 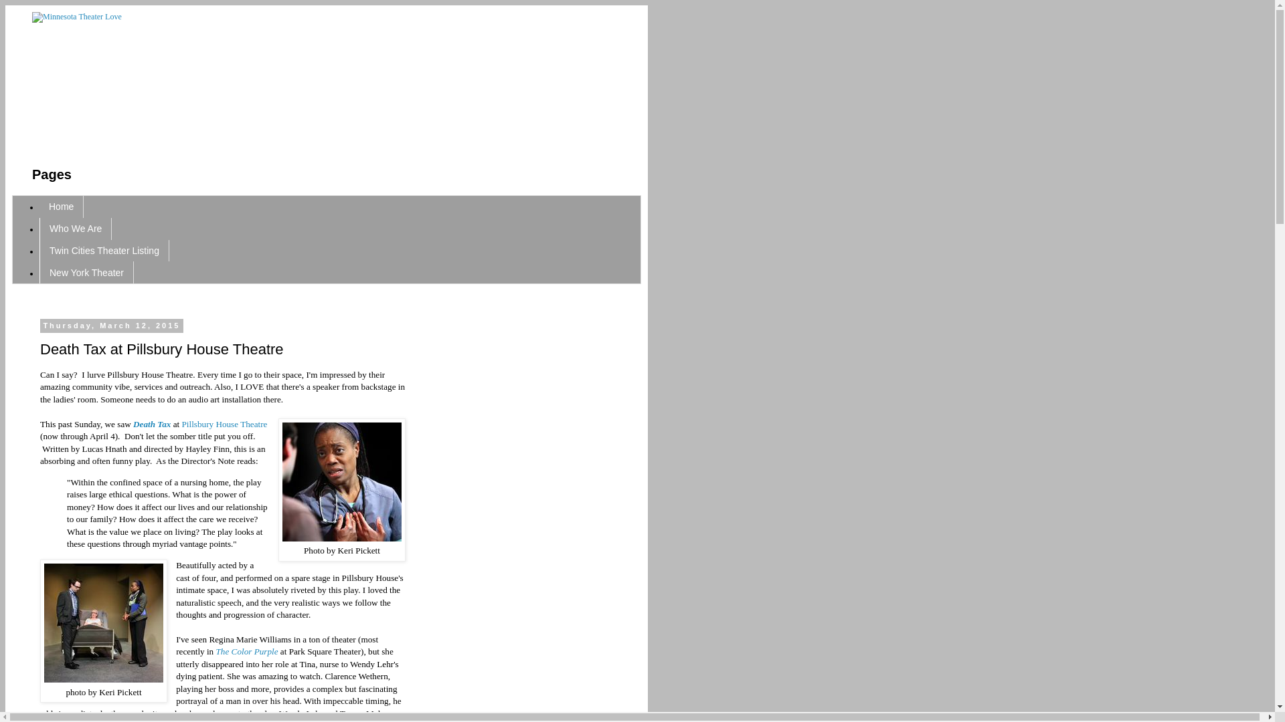 What do you see at coordinates (76, 229) in the screenshot?
I see `Who We Are` at bounding box center [76, 229].